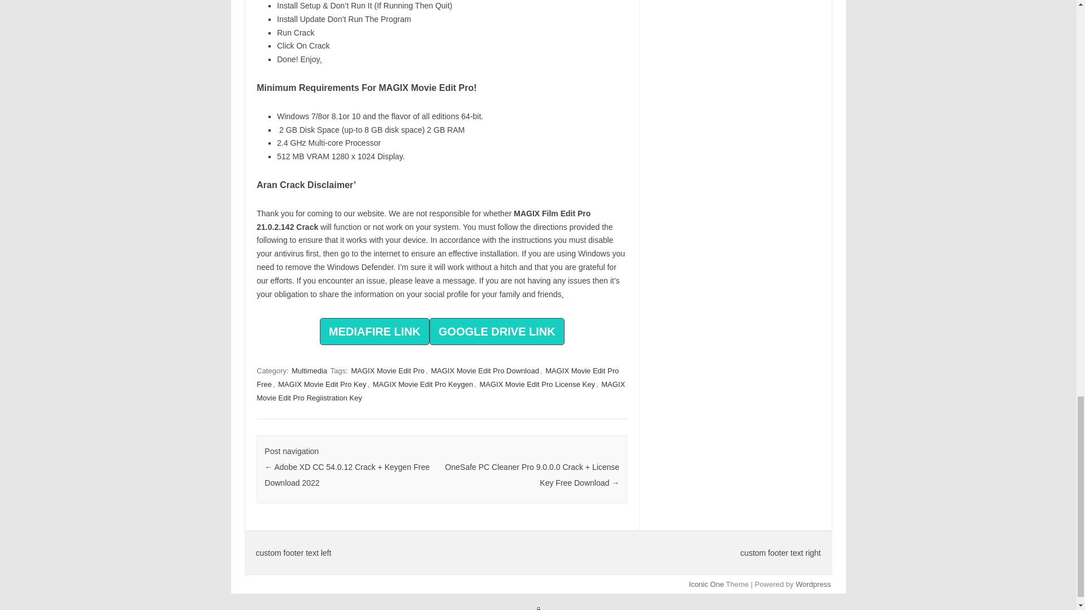 The image size is (1085, 610). Describe the element at coordinates (484, 371) in the screenshot. I see `MAGIX Movie Edit Pro Download` at that location.